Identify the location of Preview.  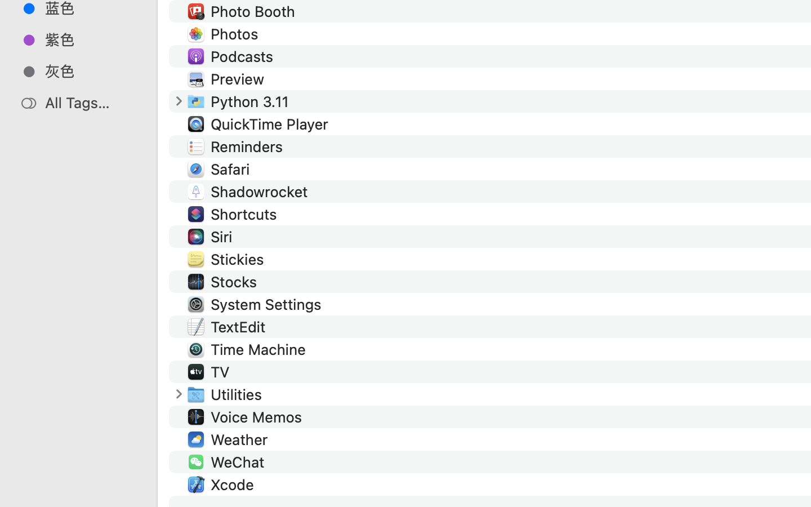
(239, 79).